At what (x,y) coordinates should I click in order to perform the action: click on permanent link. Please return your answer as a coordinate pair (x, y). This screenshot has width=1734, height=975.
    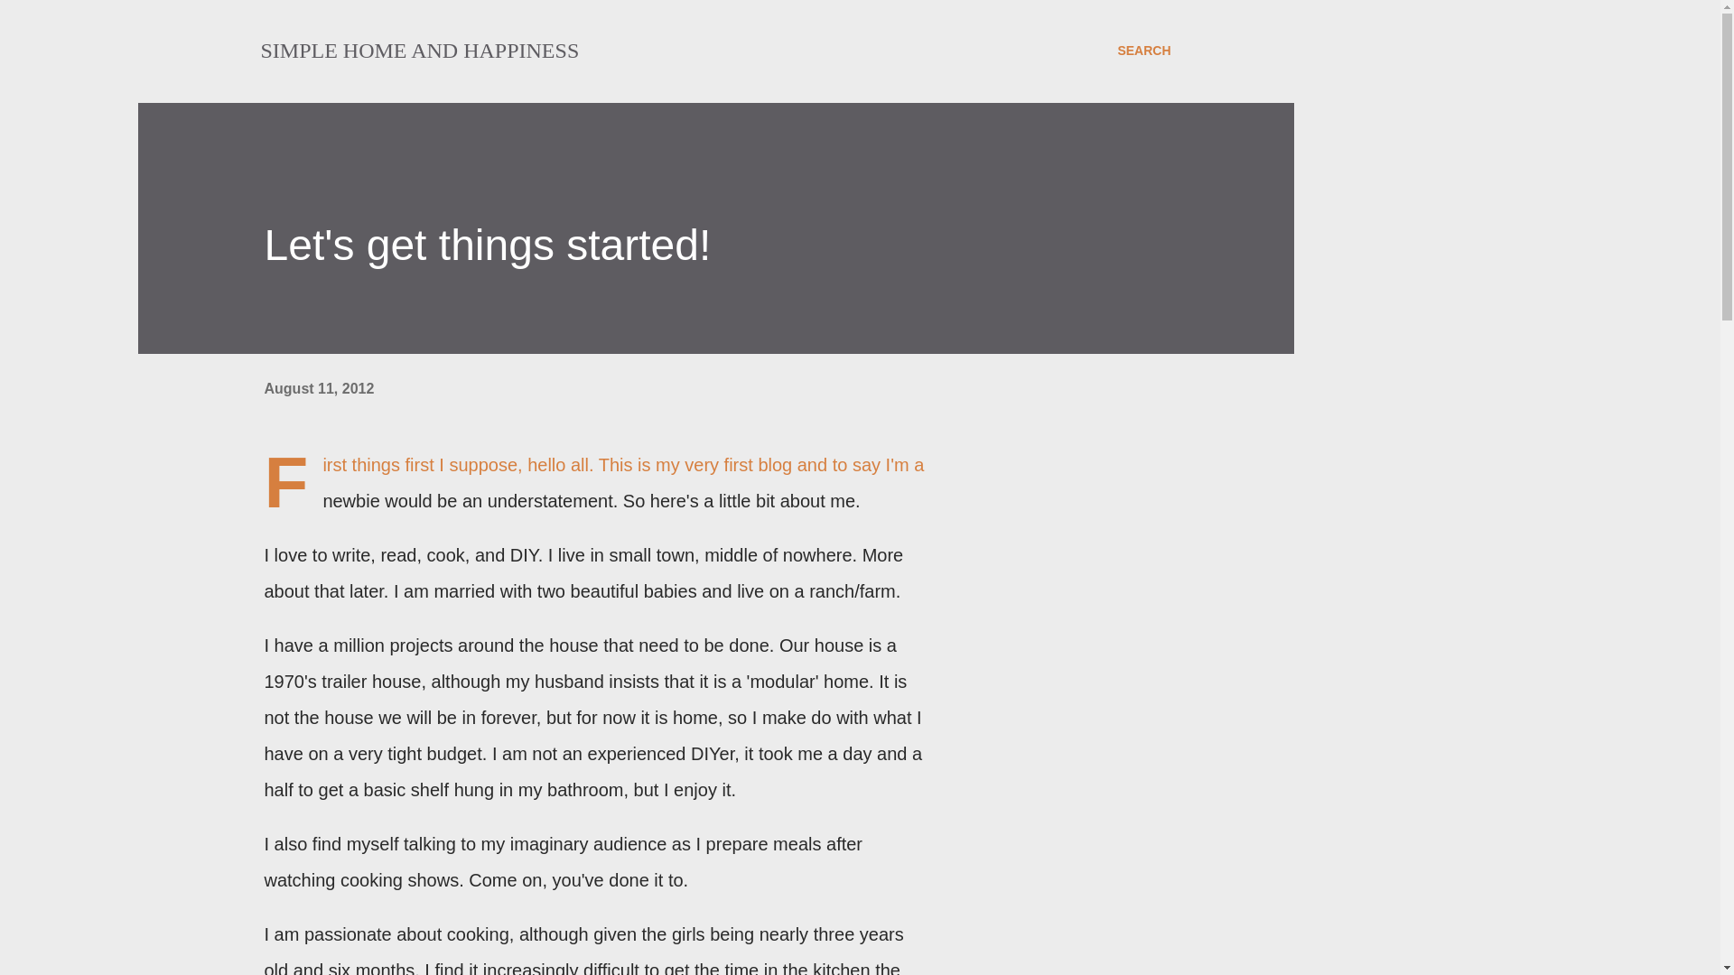
    Looking at the image, I should click on (318, 388).